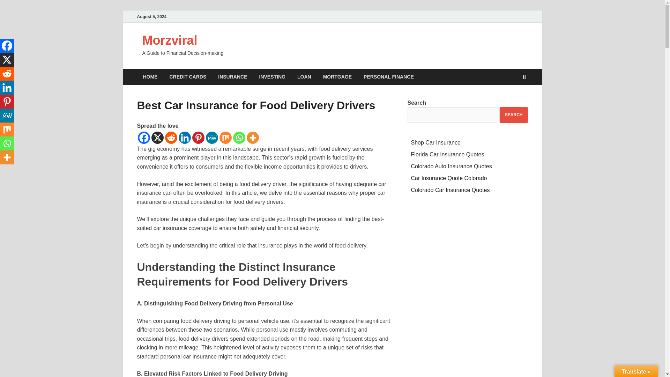 This screenshot has height=377, width=670. I want to click on INVESTING, so click(272, 77).